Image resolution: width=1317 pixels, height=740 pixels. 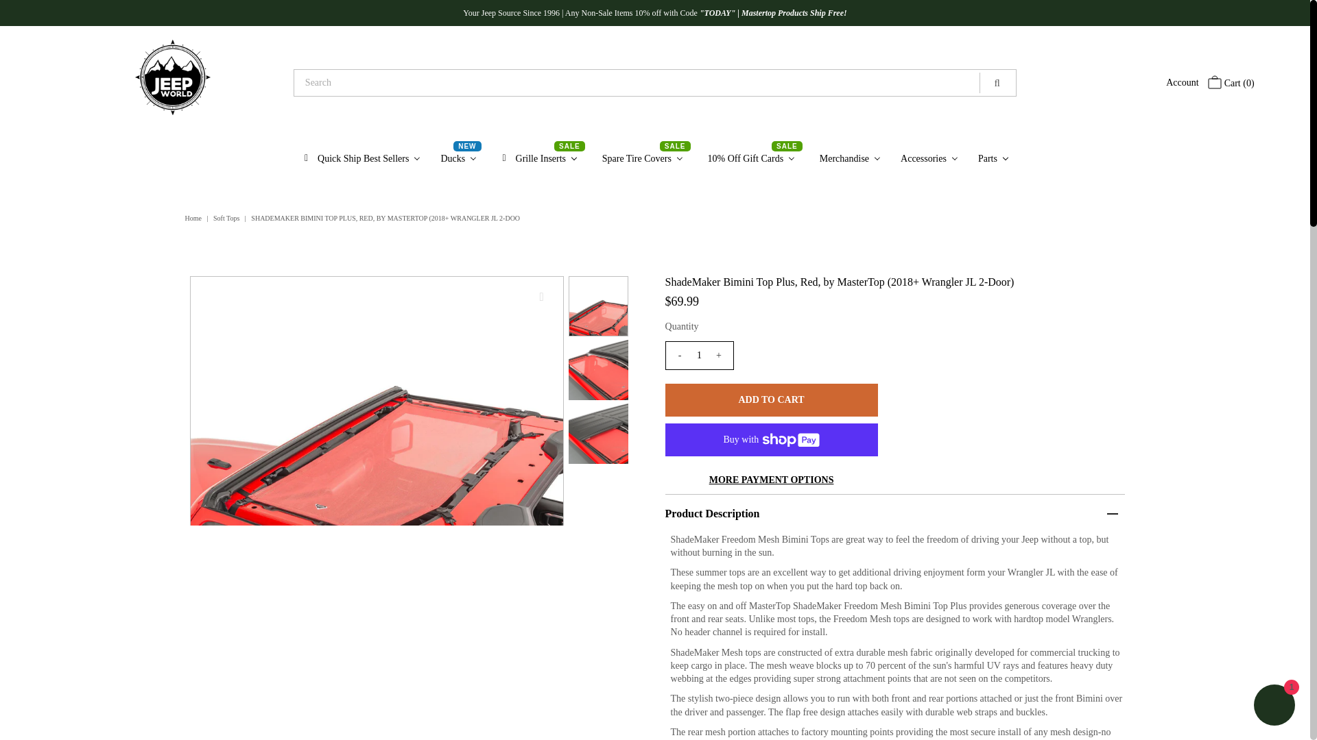 I want to click on Add to Cart, so click(x=771, y=400).